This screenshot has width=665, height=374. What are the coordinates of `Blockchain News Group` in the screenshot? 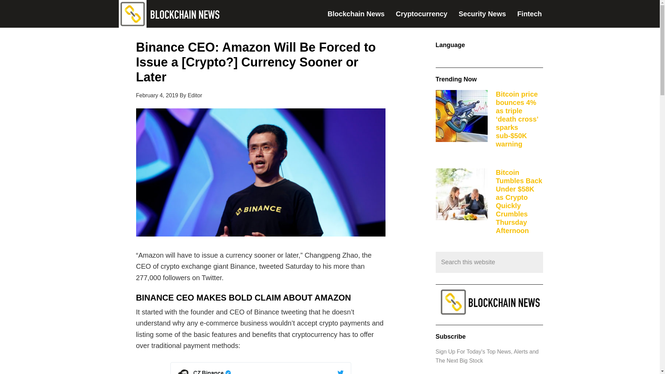 It's located at (170, 14).